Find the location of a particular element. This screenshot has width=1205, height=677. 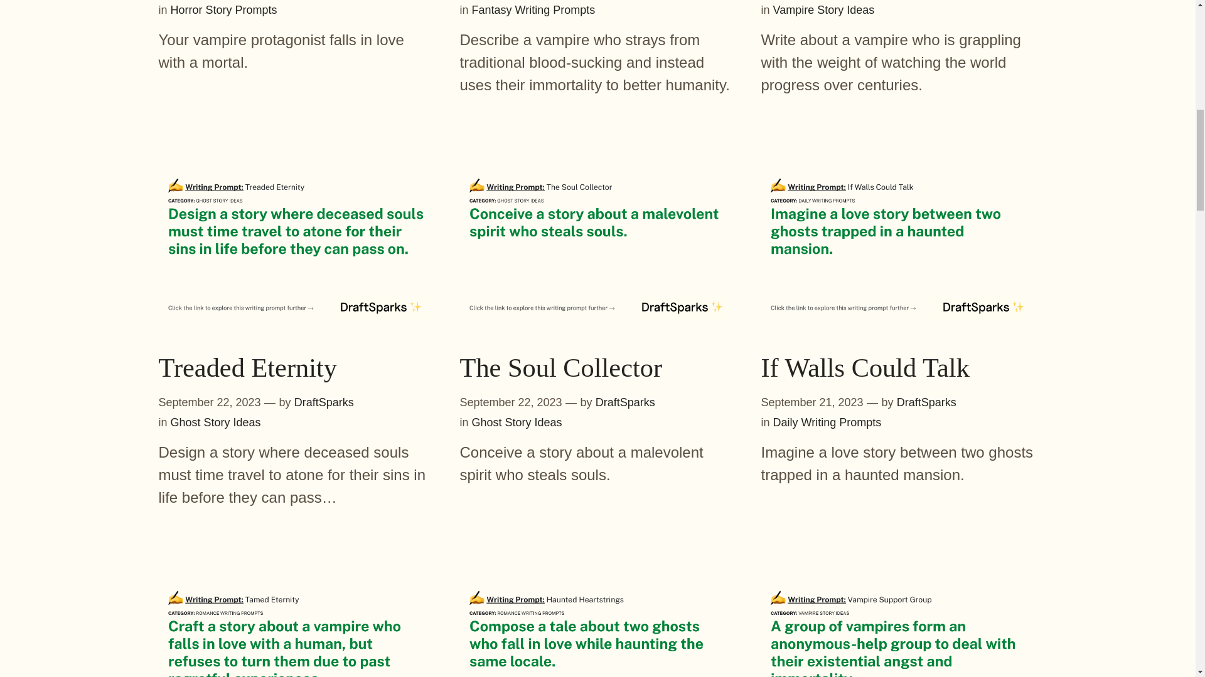

Ghost Story Ideas is located at coordinates (517, 422).